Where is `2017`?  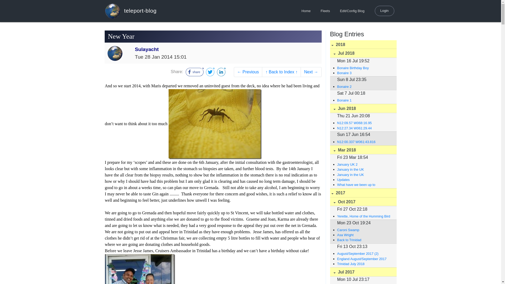 2017 is located at coordinates (363, 193).